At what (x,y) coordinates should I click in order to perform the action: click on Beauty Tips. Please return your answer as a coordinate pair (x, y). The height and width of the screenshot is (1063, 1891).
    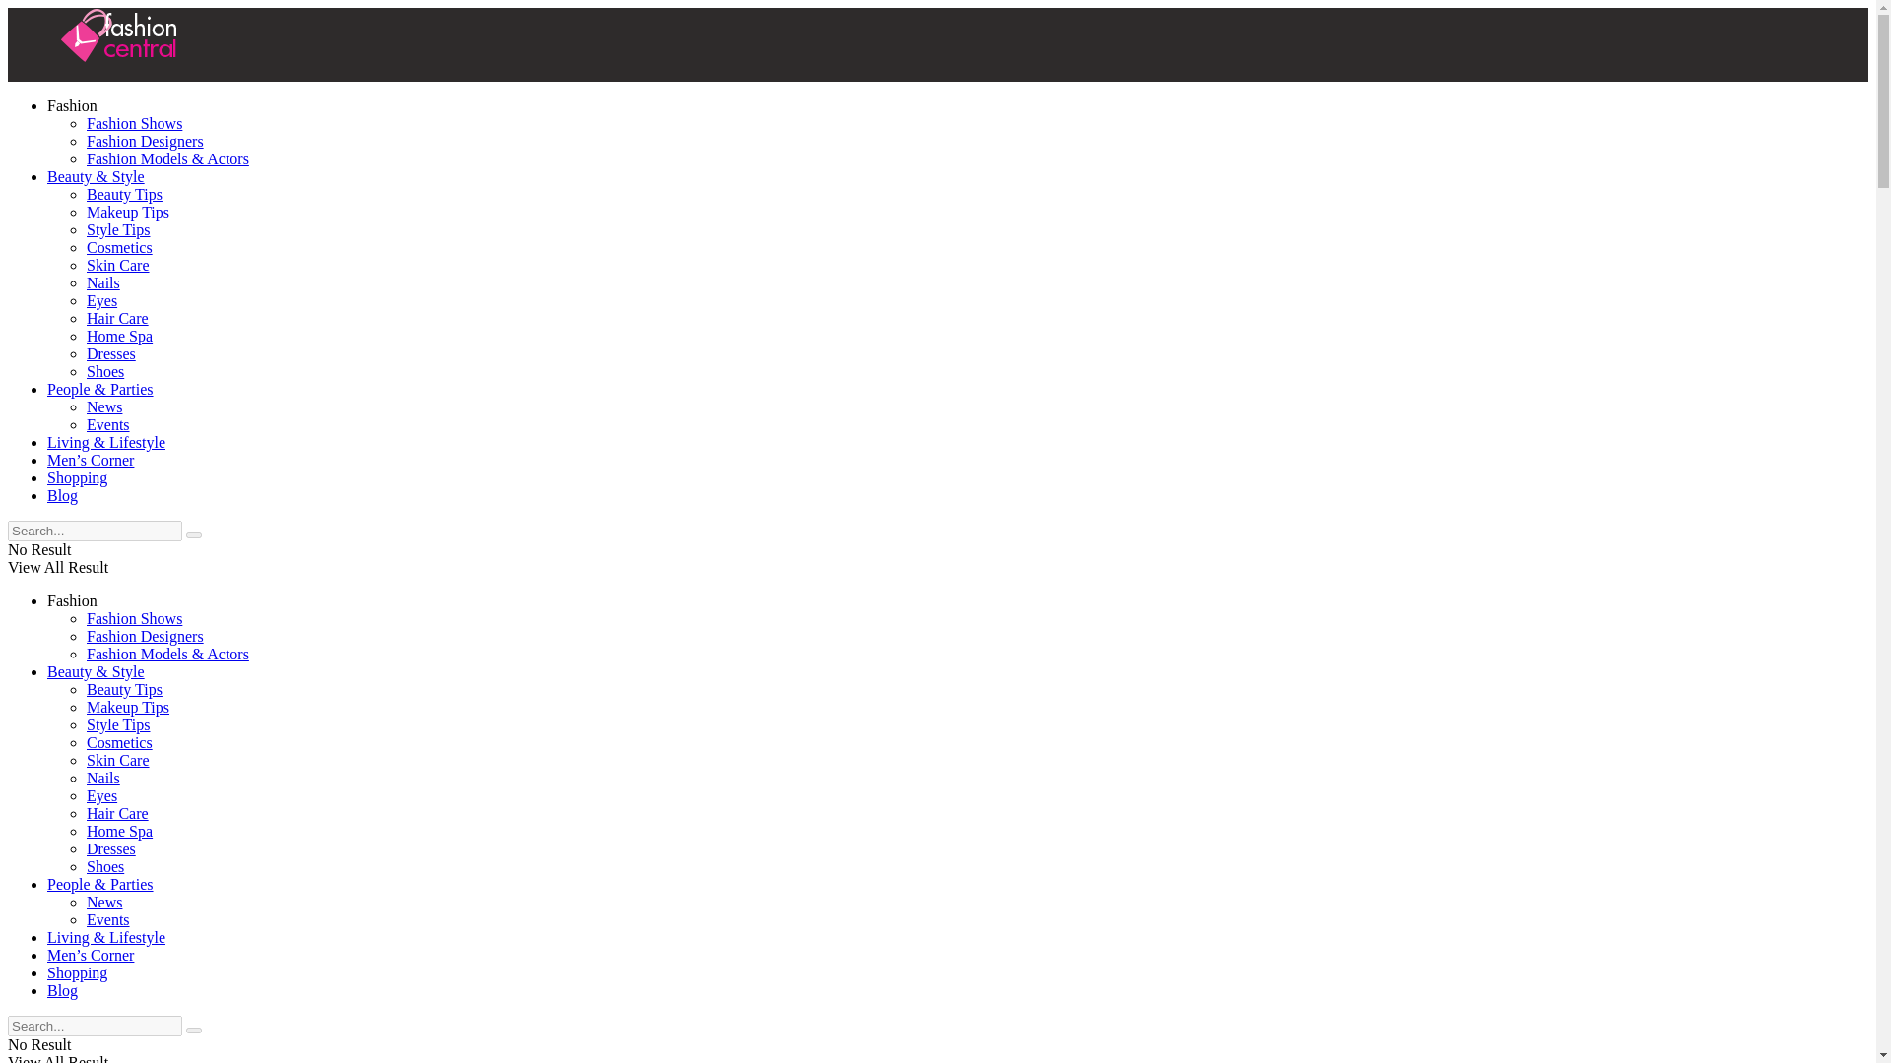
    Looking at the image, I should click on (124, 195).